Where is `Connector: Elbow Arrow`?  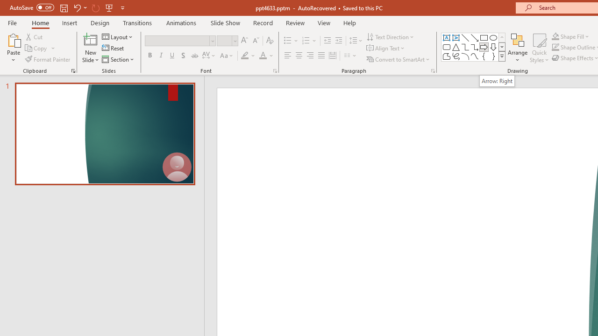 Connector: Elbow Arrow is located at coordinates (475, 47).